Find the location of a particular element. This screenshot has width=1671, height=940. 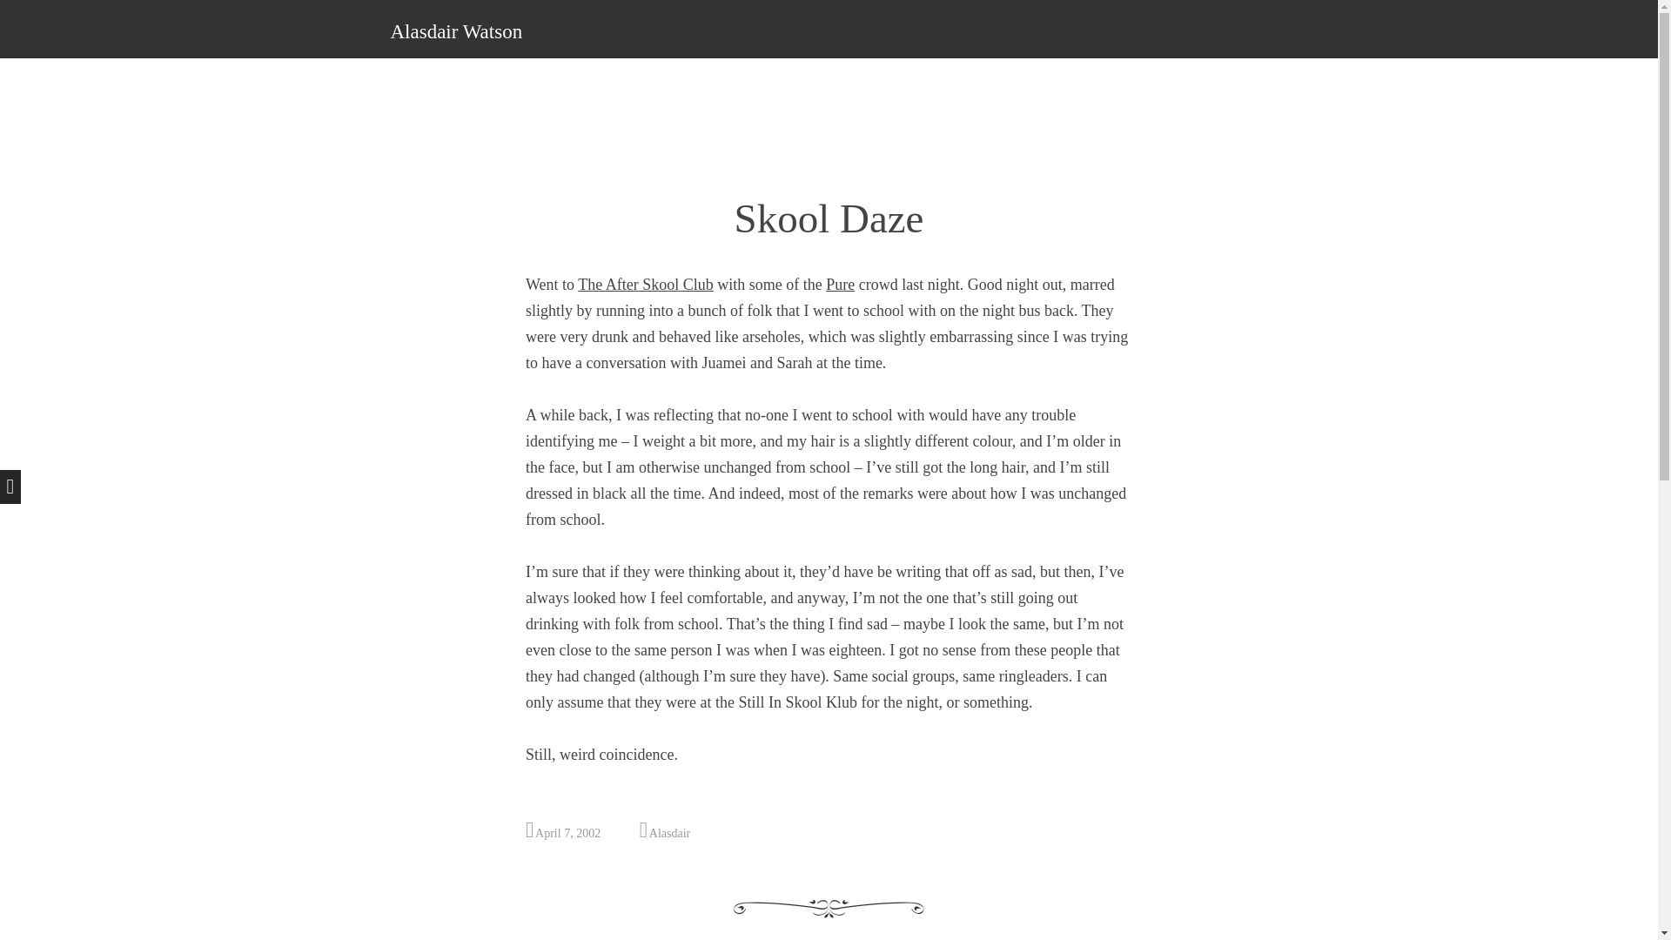

The After Skool Club is located at coordinates (646, 284).